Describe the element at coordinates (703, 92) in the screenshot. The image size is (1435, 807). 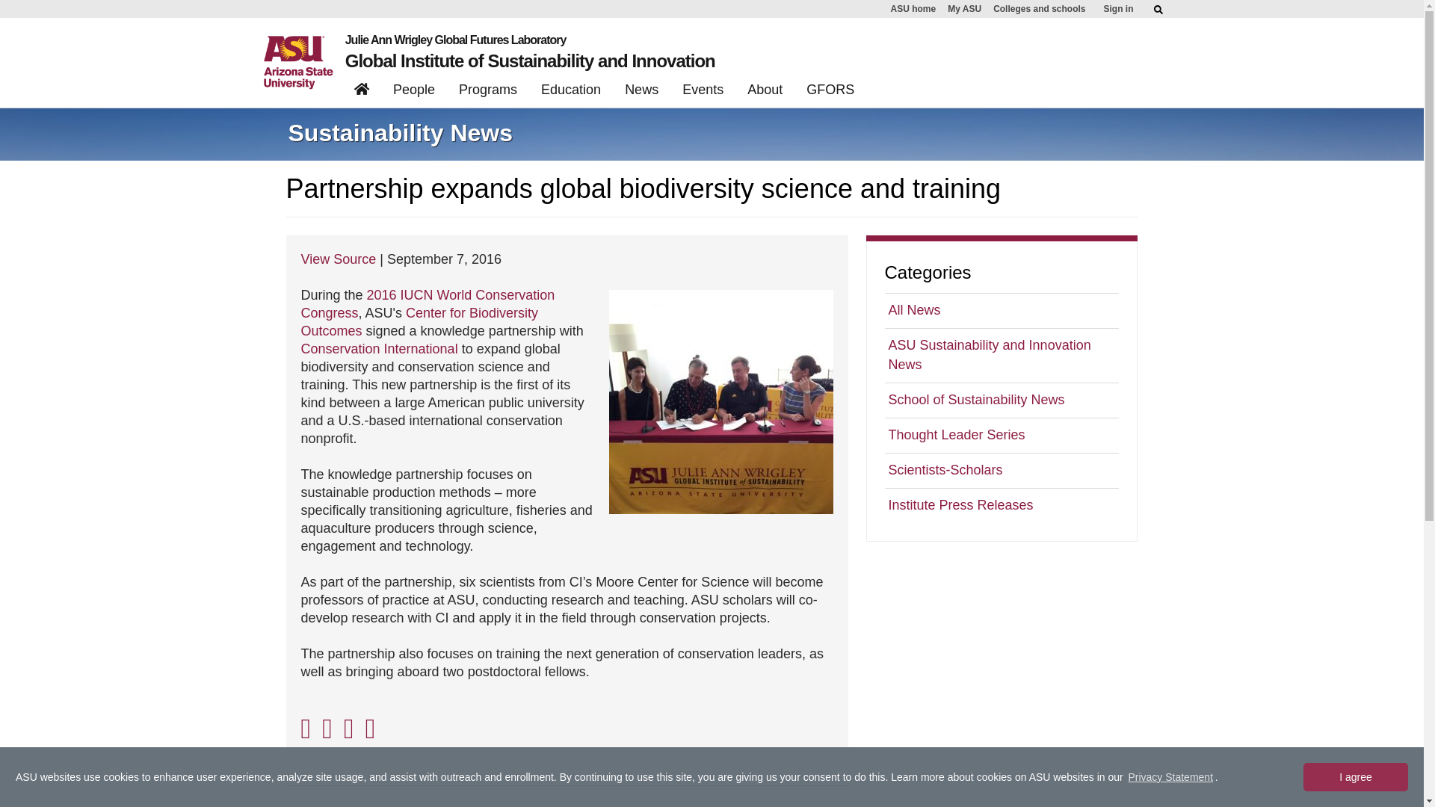
I see `Events` at that location.